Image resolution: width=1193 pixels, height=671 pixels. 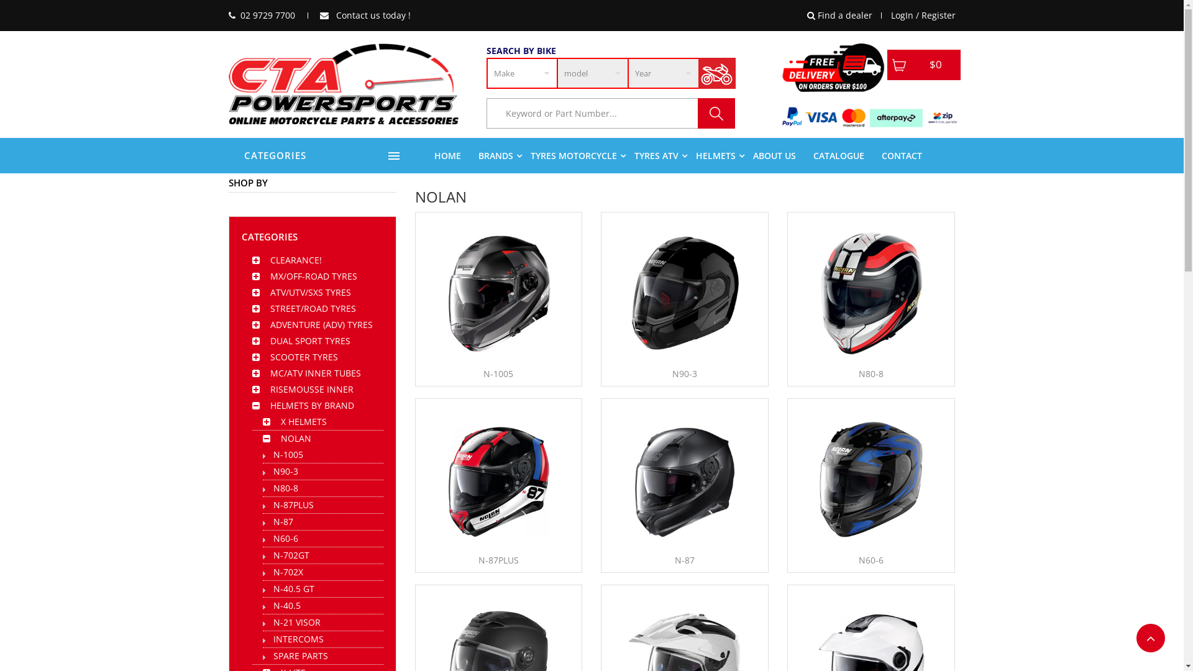 What do you see at coordinates (901, 155) in the screenshot?
I see `CONTACT` at bounding box center [901, 155].